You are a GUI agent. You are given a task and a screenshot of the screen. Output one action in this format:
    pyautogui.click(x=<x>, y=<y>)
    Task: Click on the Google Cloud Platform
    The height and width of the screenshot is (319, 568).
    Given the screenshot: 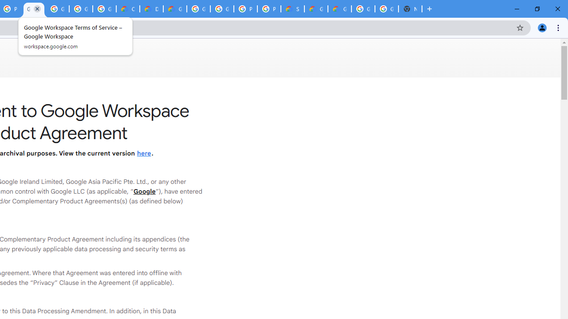 What is the action you would take?
    pyautogui.click(x=222, y=9)
    